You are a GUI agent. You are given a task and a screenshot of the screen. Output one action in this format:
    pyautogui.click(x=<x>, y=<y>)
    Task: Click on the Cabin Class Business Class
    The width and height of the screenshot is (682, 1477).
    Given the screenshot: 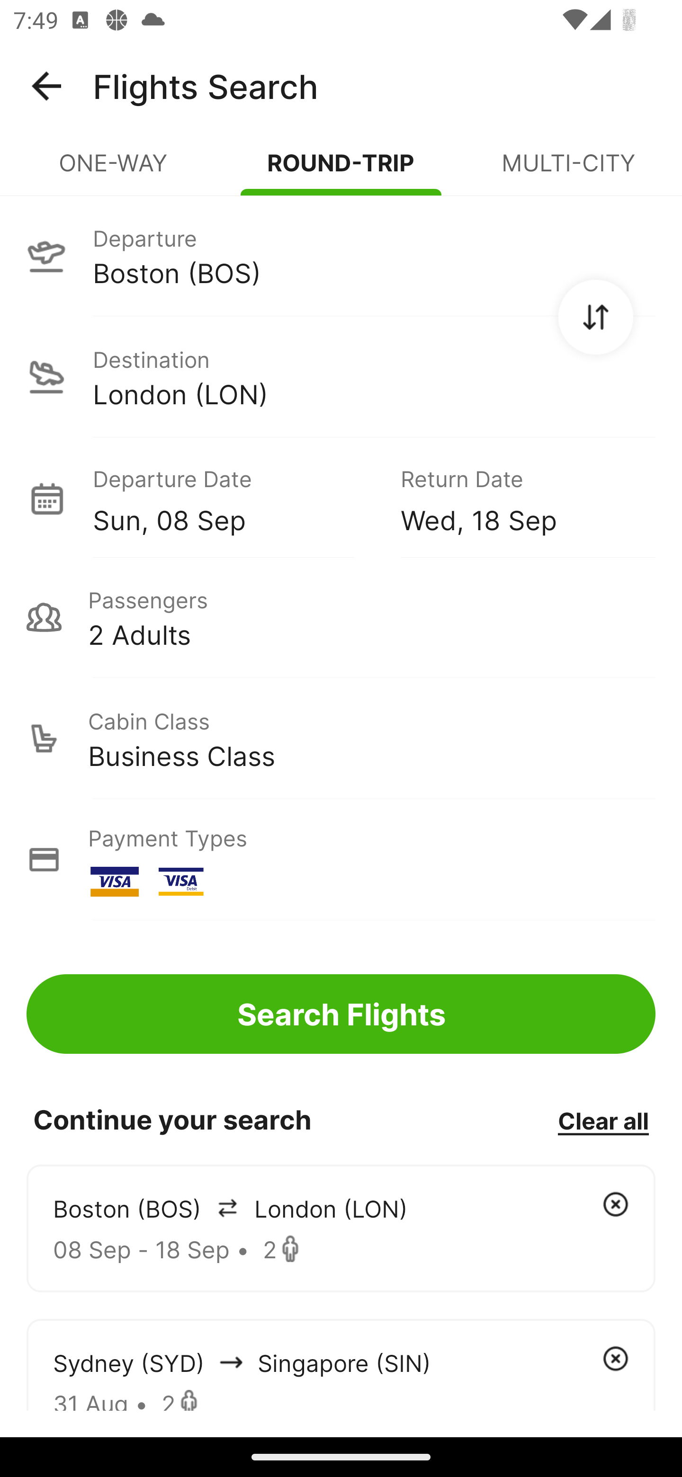 What is the action you would take?
    pyautogui.click(x=341, y=738)
    